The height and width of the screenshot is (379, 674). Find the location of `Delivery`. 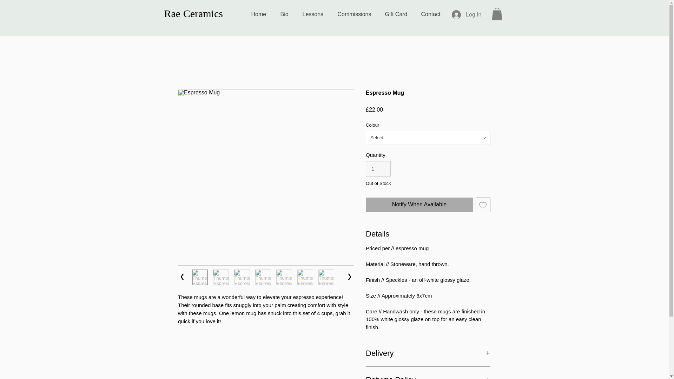

Delivery is located at coordinates (428, 353).